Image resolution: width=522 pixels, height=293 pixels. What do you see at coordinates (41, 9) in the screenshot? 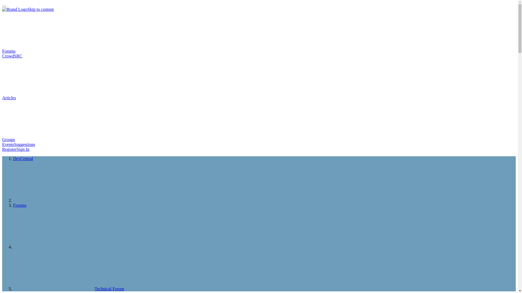
I see `Skip to content` at bounding box center [41, 9].